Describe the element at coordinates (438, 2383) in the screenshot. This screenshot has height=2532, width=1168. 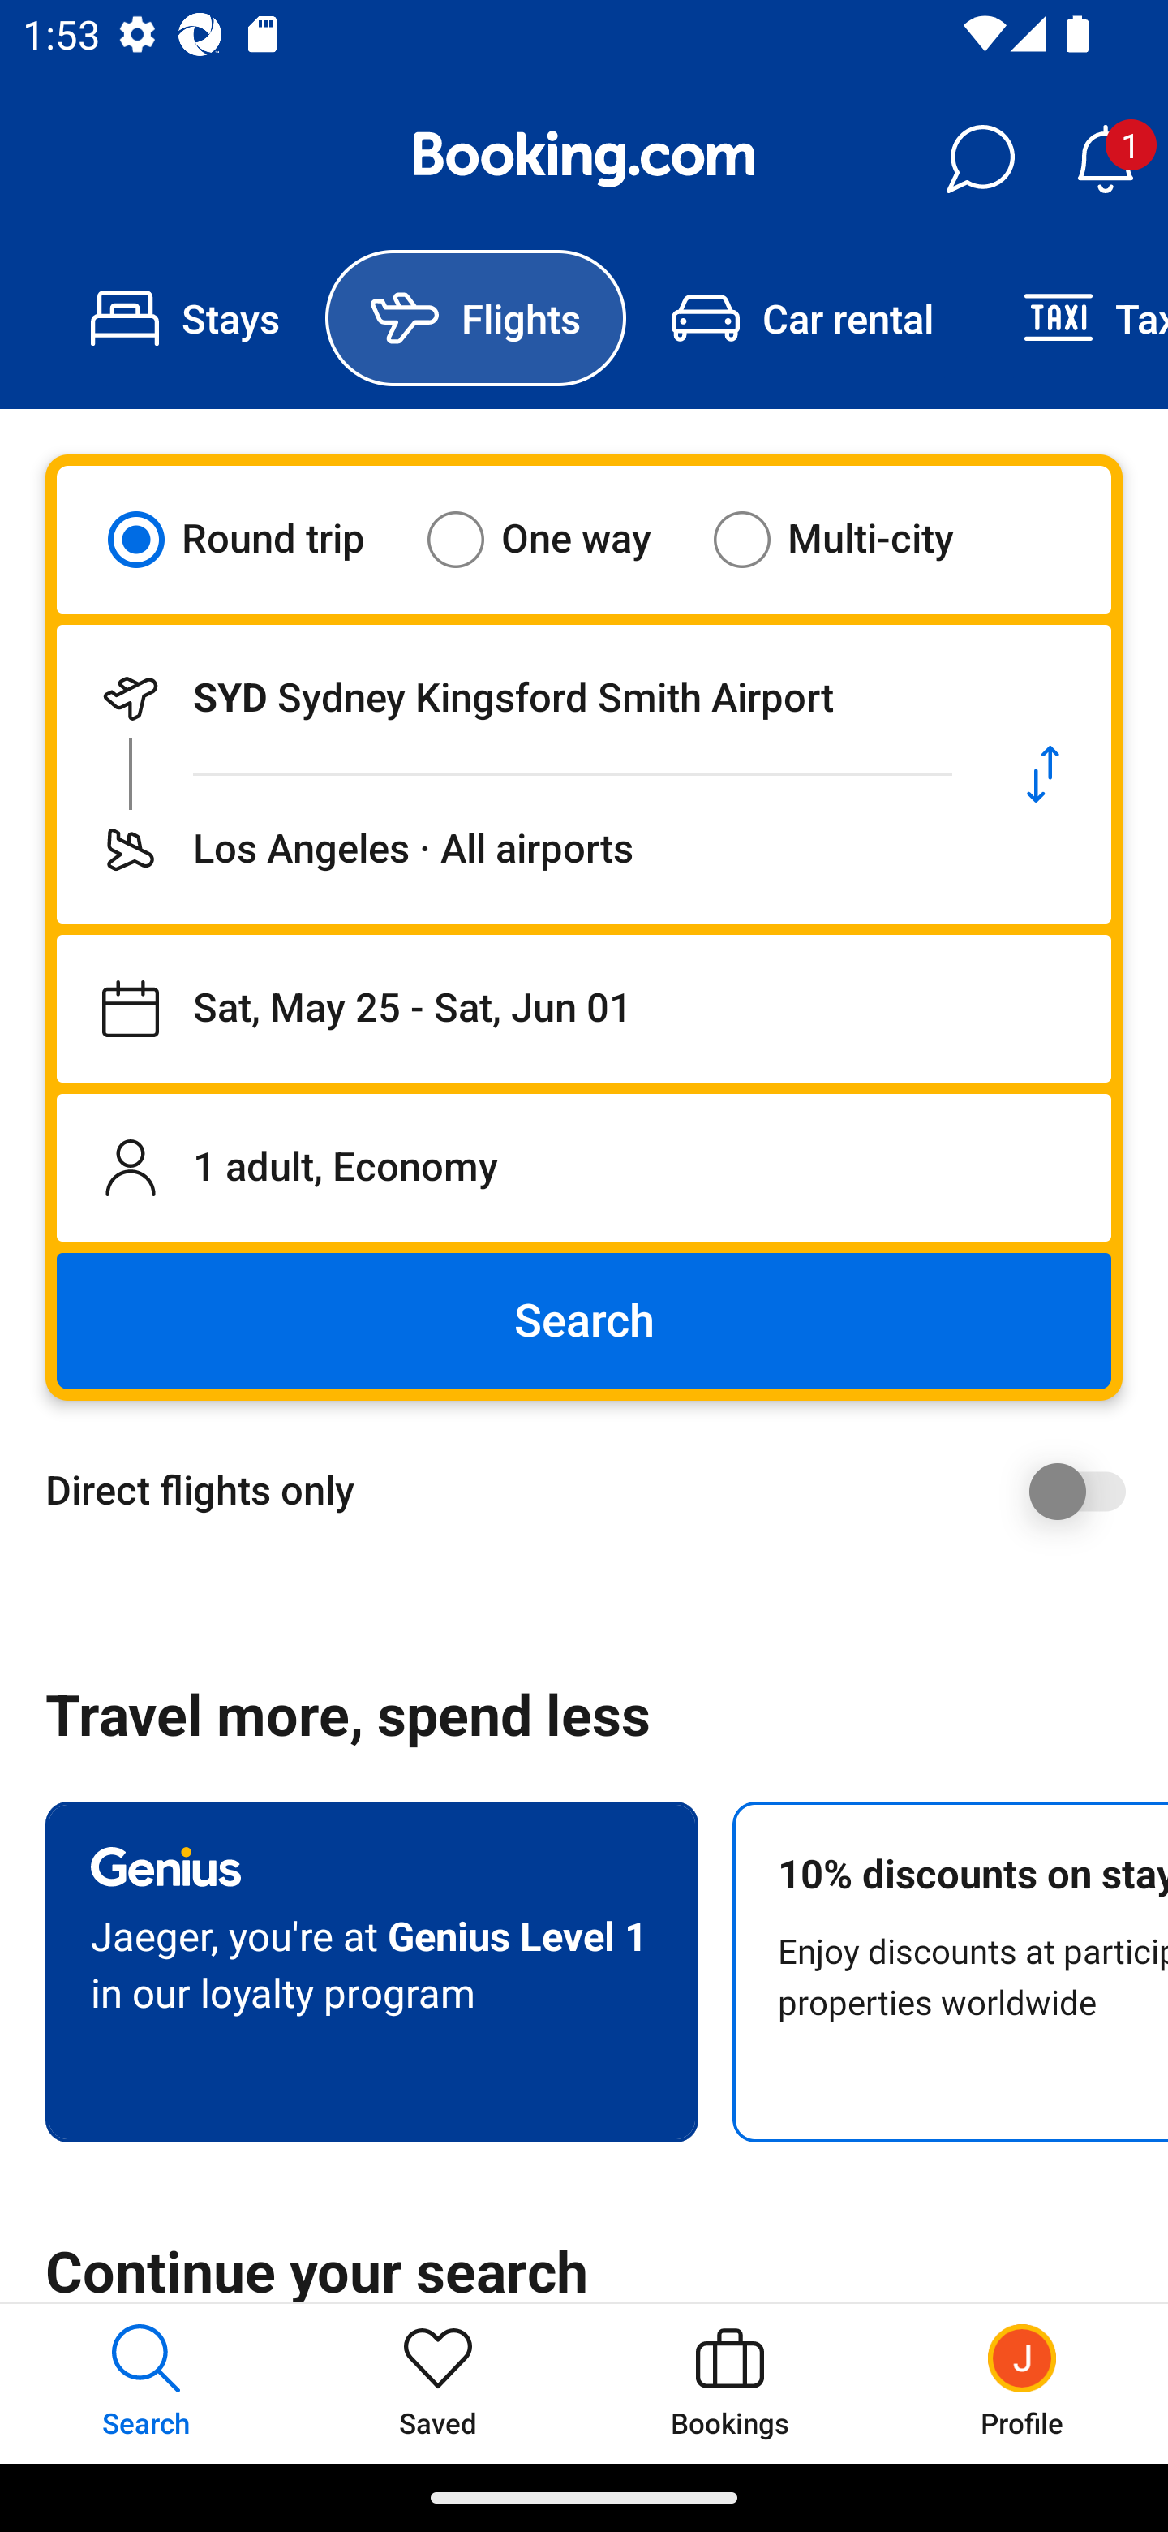
I see `Saved` at that location.